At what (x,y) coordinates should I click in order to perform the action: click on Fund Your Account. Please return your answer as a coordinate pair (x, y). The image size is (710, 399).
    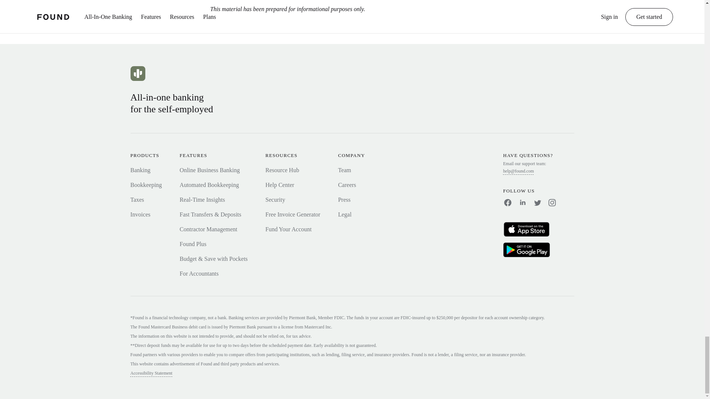
    Looking at the image, I should click on (288, 229).